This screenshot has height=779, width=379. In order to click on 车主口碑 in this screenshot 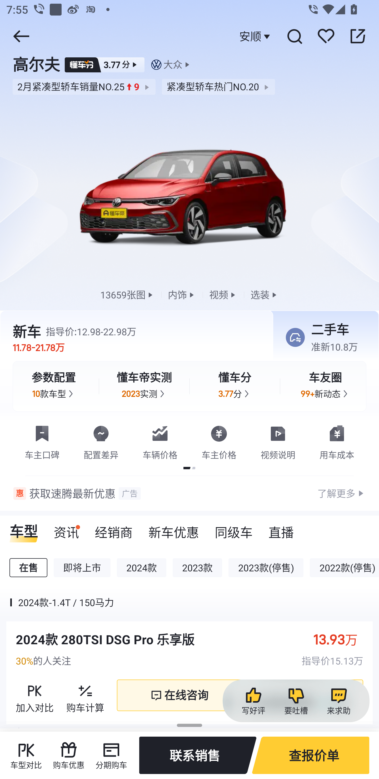, I will do `click(42, 441)`.